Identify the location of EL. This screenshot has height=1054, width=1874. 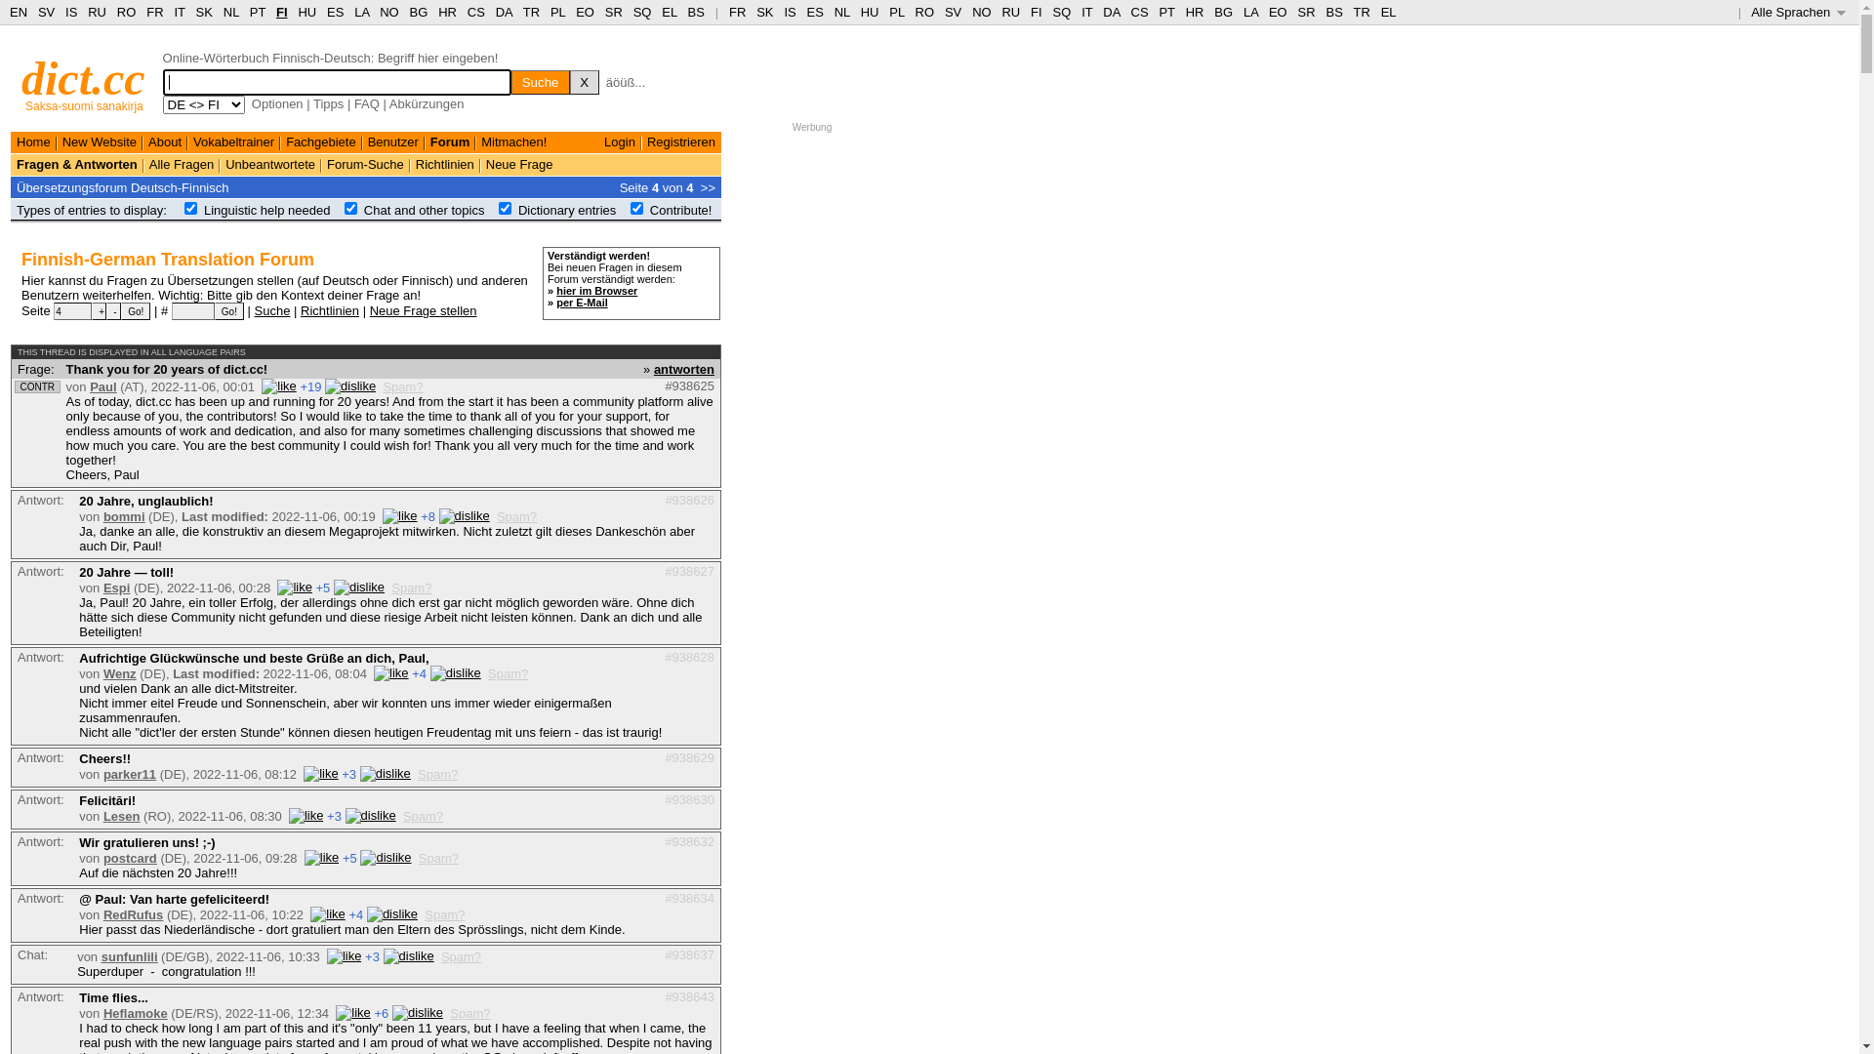
(1389, 12).